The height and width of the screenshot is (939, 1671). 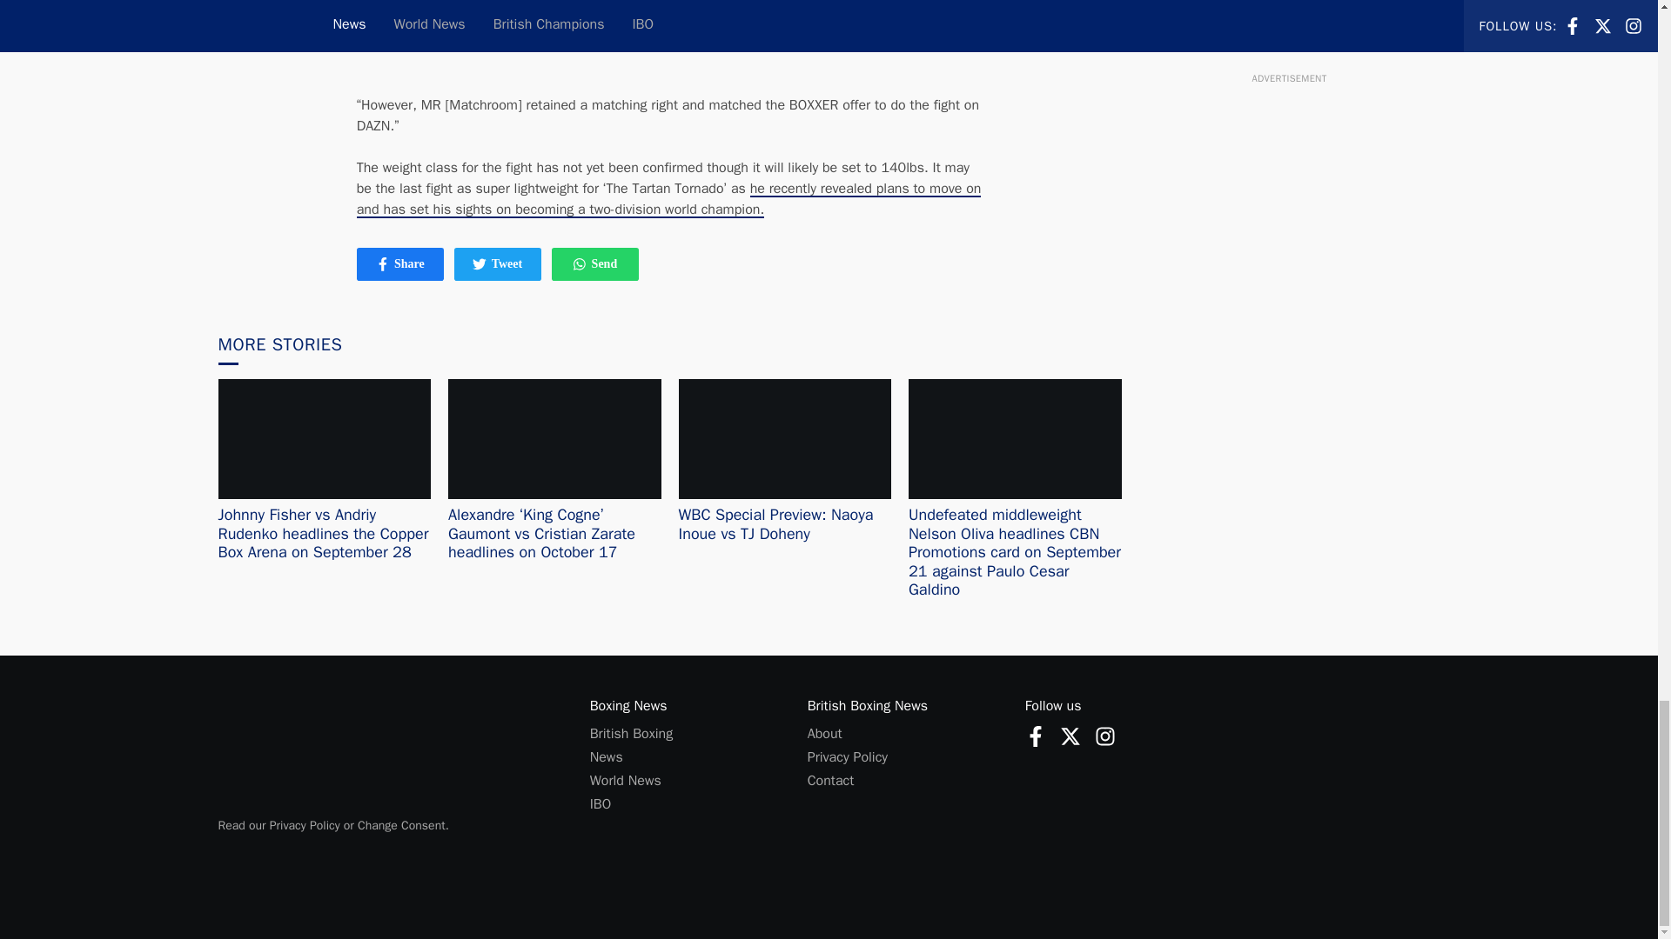 What do you see at coordinates (824, 734) in the screenshot?
I see `Facebook` at bounding box center [824, 734].